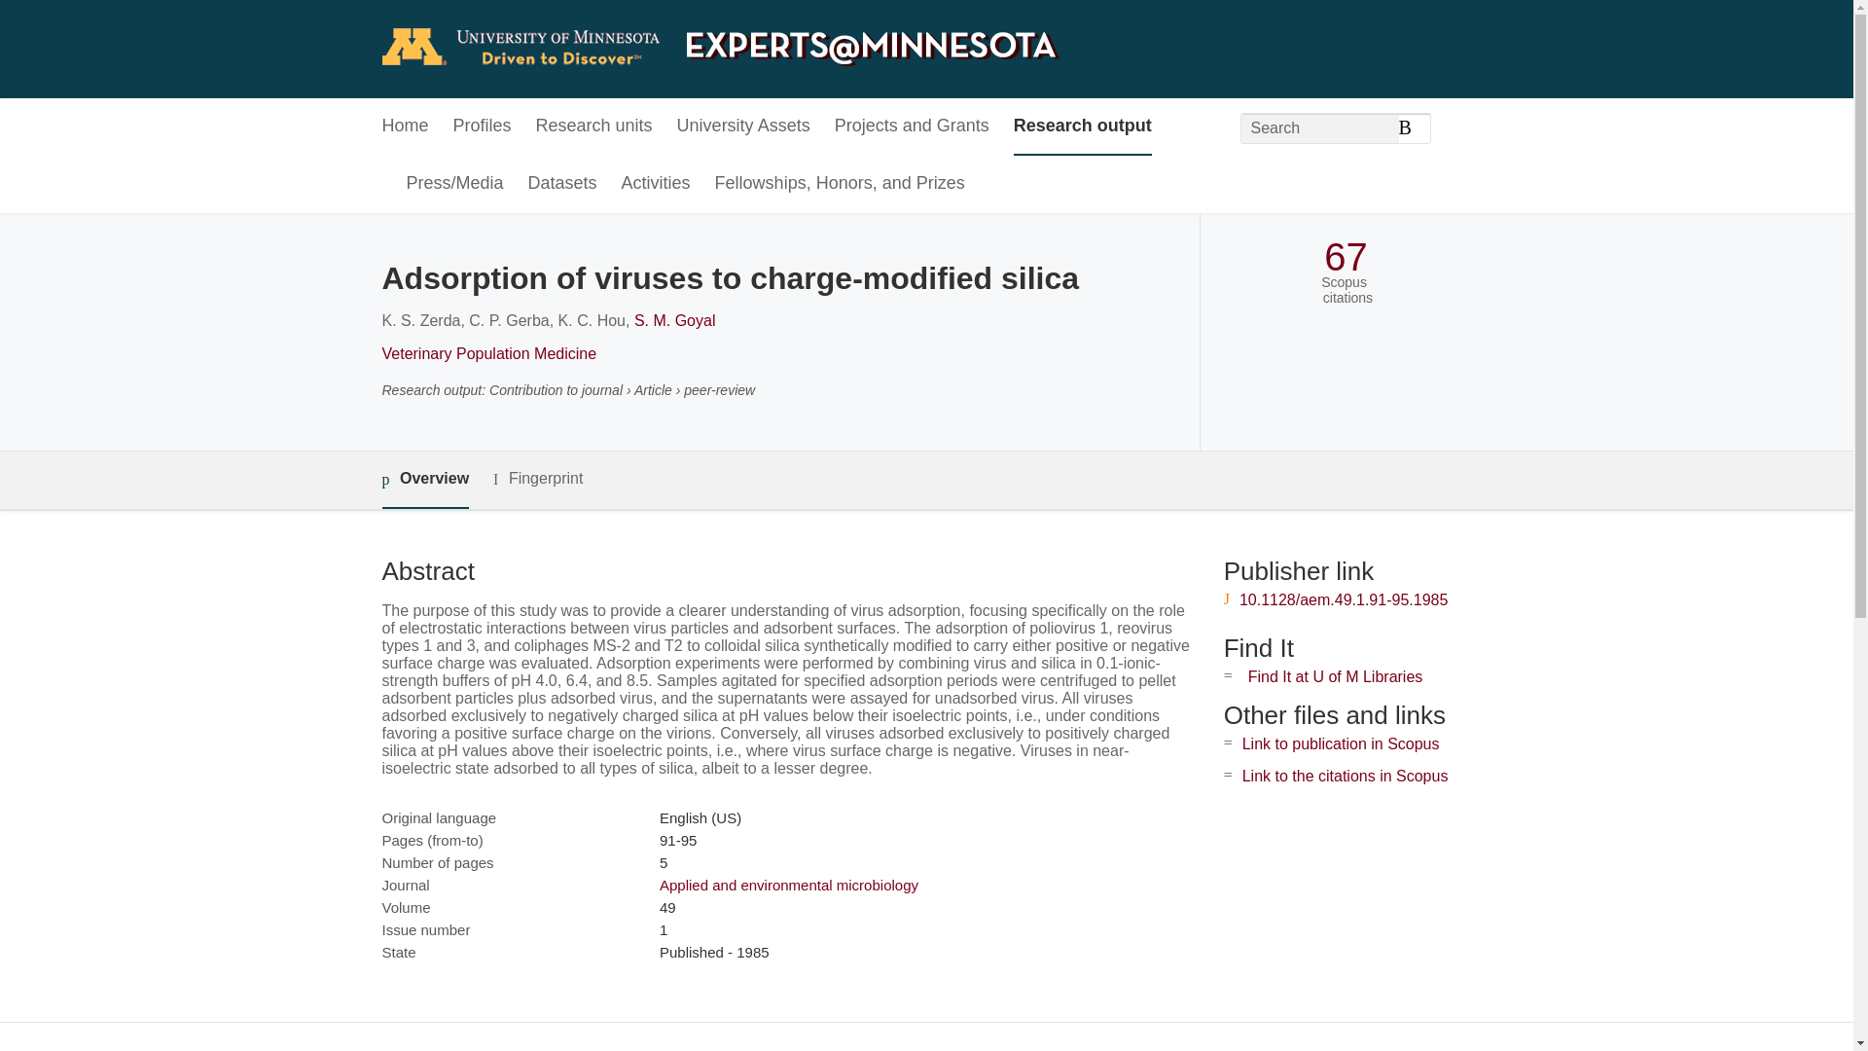 Image resolution: width=1868 pixels, height=1051 pixels. What do you see at coordinates (913, 127) in the screenshot?
I see `Projects and Grants` at bounding box center [913, 127].